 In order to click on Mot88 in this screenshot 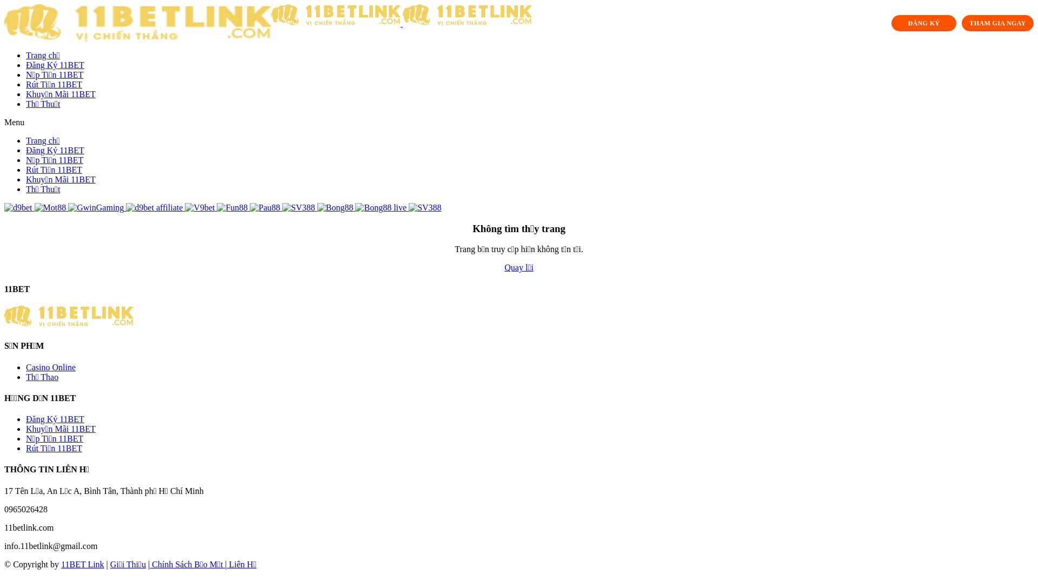, I will do `click(52, 207)`.